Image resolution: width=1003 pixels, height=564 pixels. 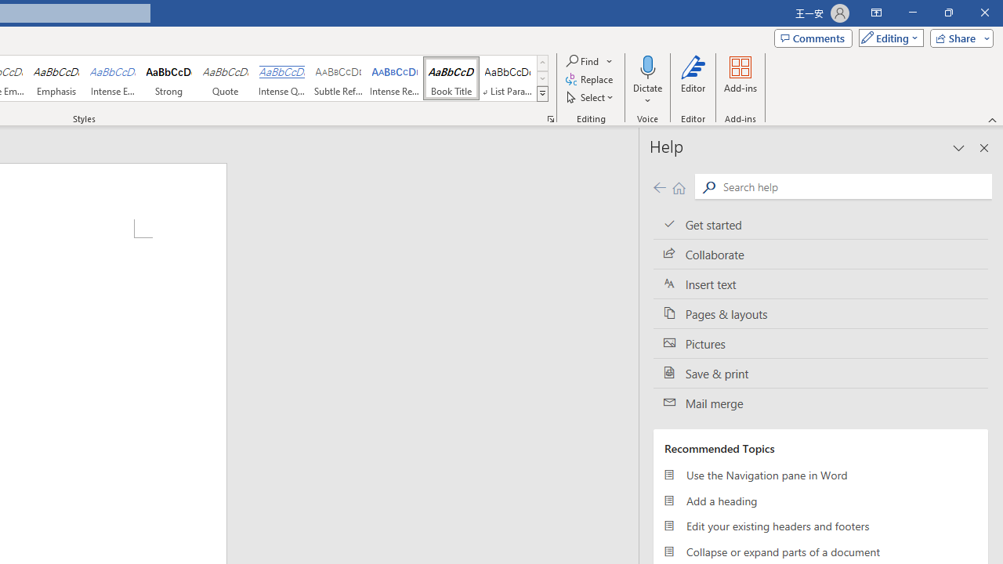 I want to click on Ribbon Display Options, so click(x=876, y=13).